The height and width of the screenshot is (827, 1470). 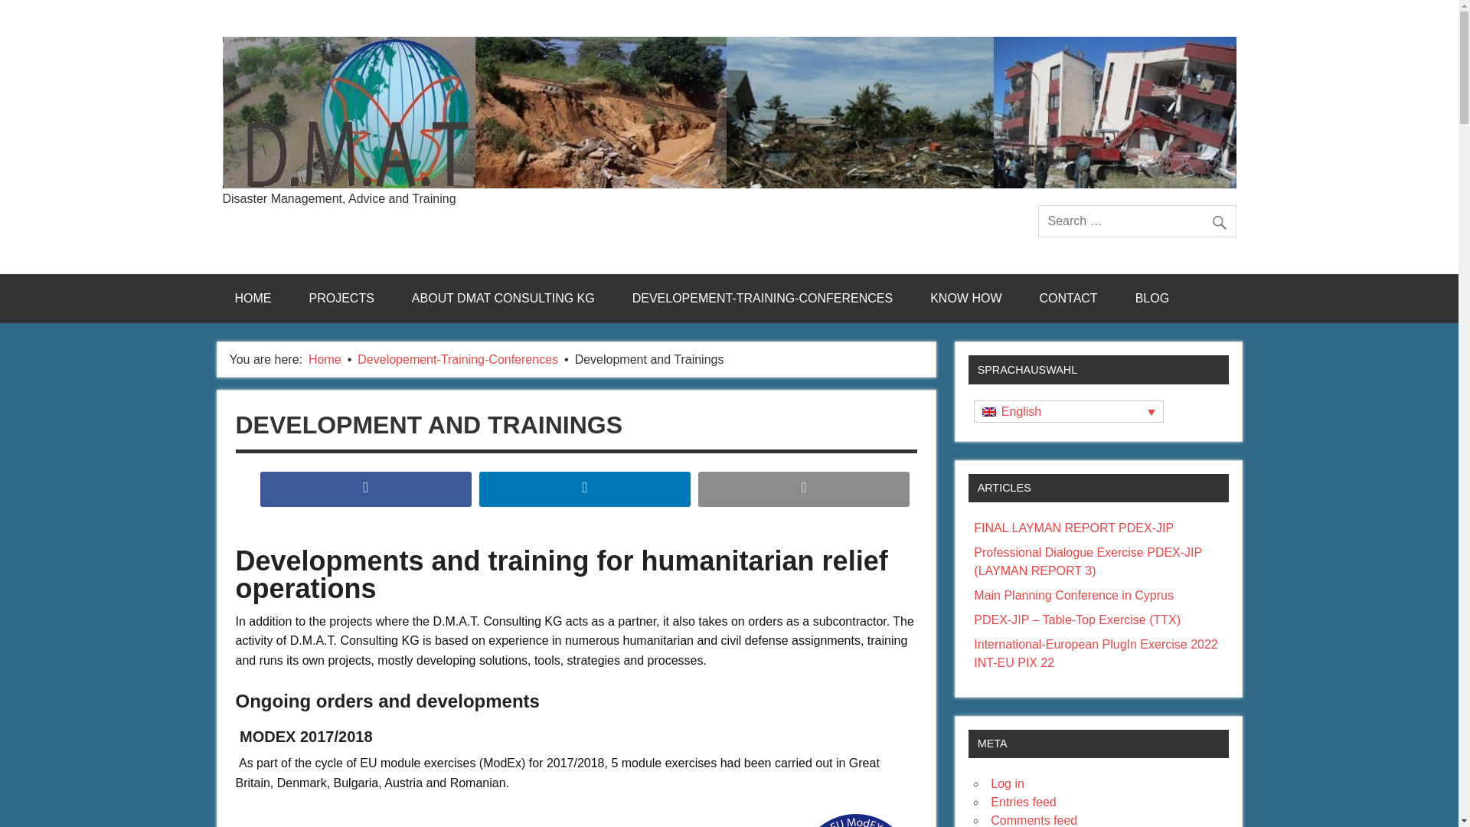 What do you see at coordinates (458, 360) in the screenshot?
I see `Developement-Training-Conferences` at bounding box center [458, 360].